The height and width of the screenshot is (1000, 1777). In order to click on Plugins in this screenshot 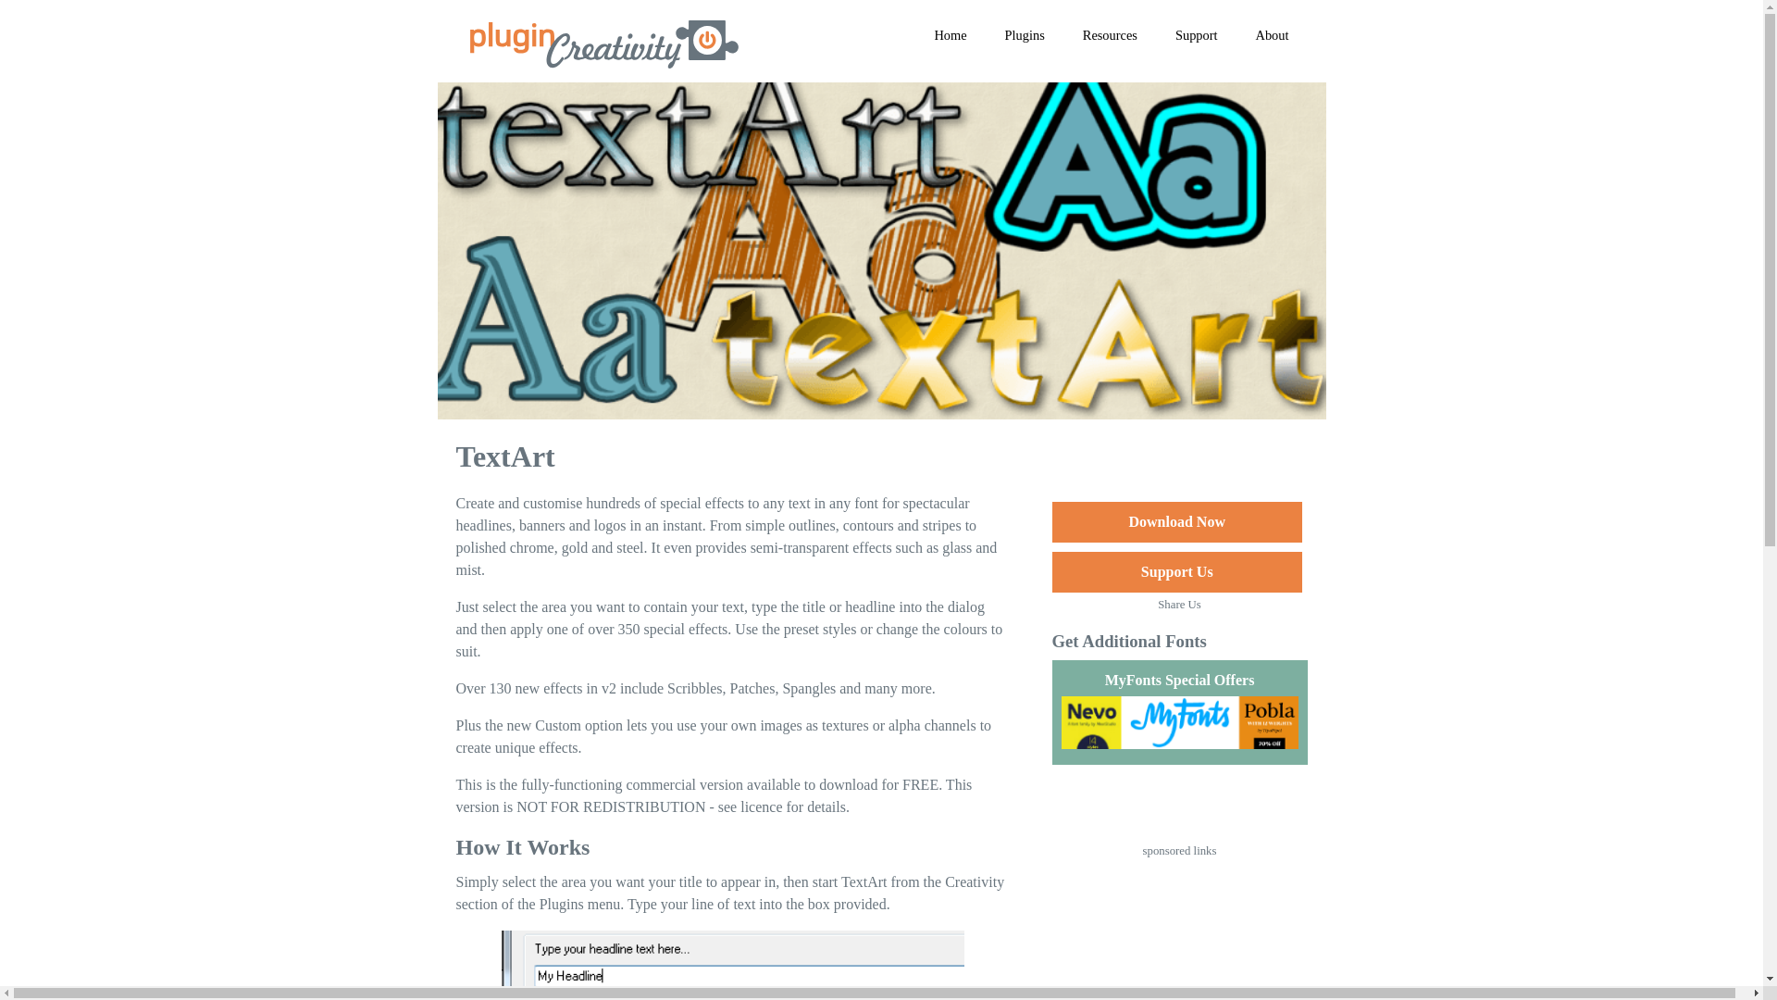, I will do `click(1024, 35)`.